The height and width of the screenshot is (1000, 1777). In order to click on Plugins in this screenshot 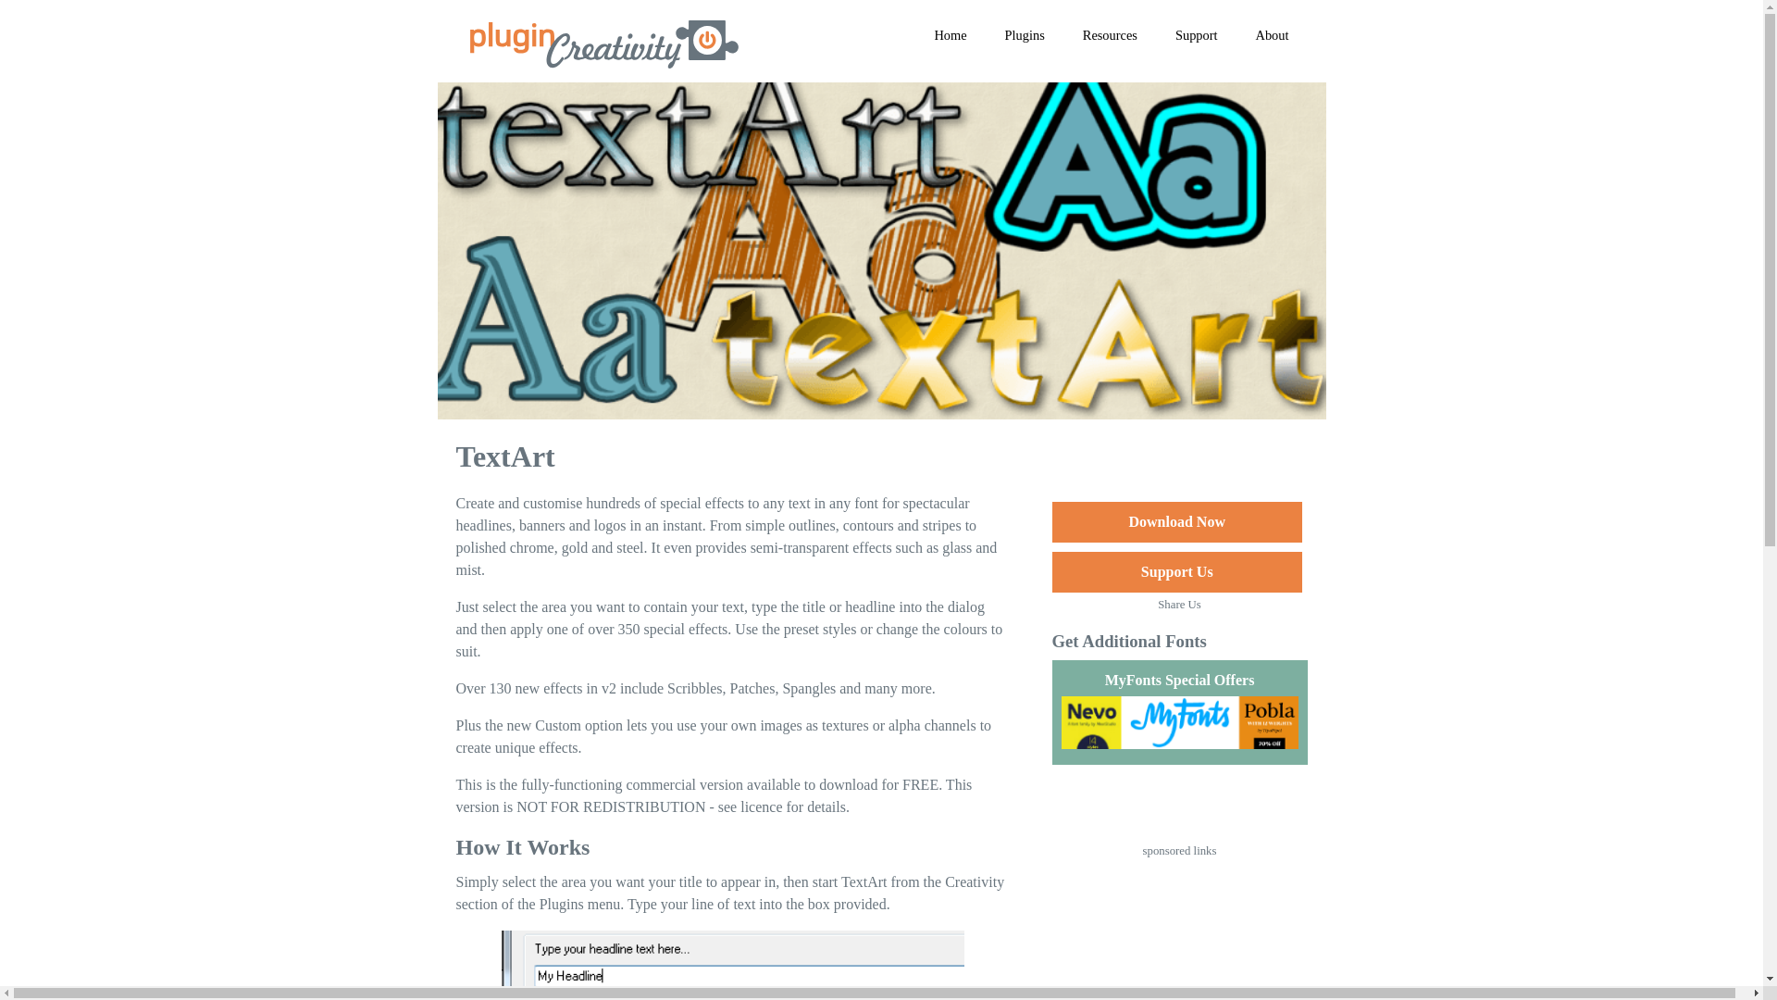, I will do `click(1024, 35)`.